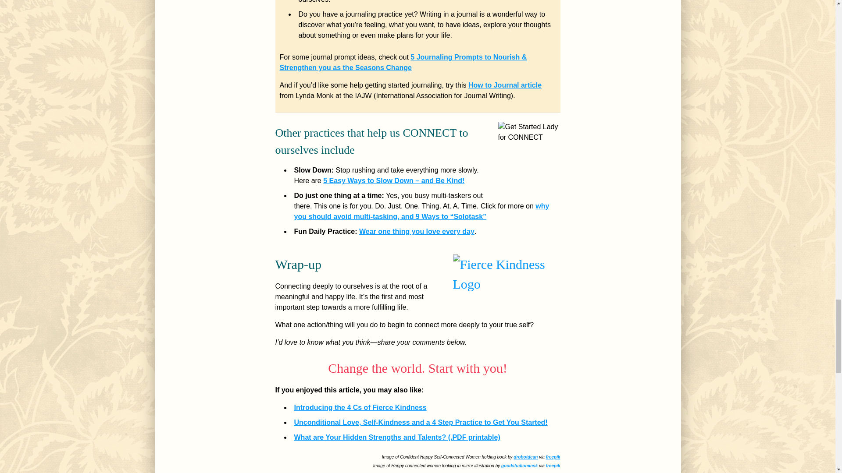 The height and width of the screenshot is (473, 842). Describe the element at coordinates (525, 456) in the screenshot. I see `drobotdean` at that location.